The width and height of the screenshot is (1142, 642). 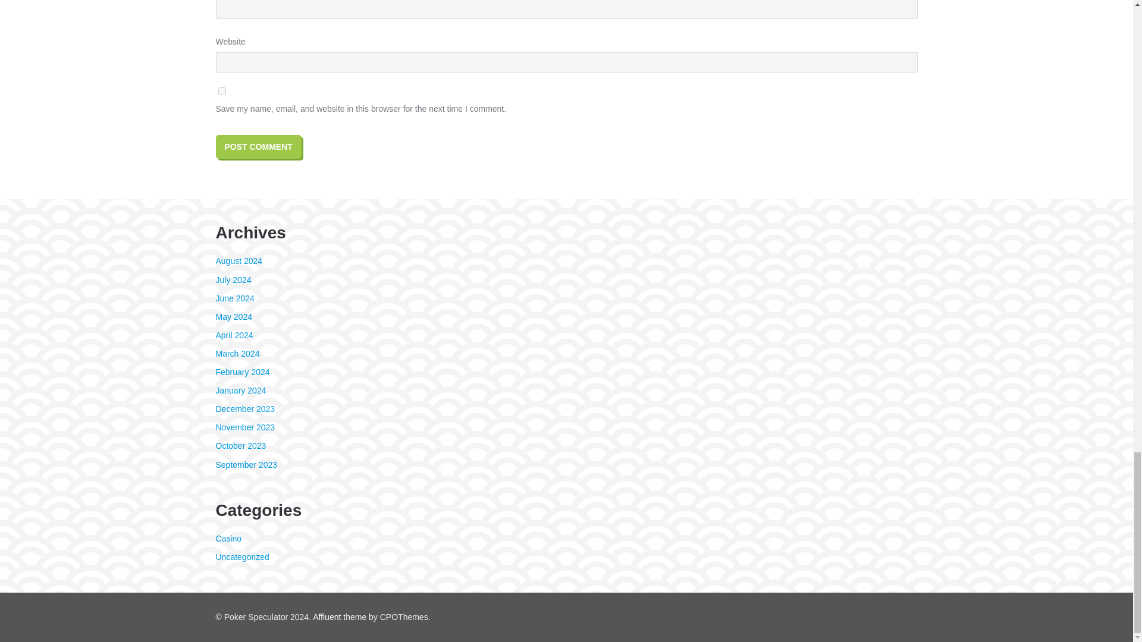 I want to click on yes, so click(x=221, y=90).